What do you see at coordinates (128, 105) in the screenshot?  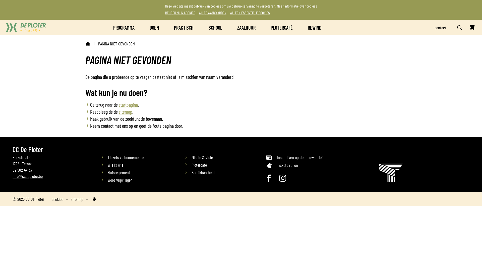 I see `startpagina` at bounding box center [128, 105].